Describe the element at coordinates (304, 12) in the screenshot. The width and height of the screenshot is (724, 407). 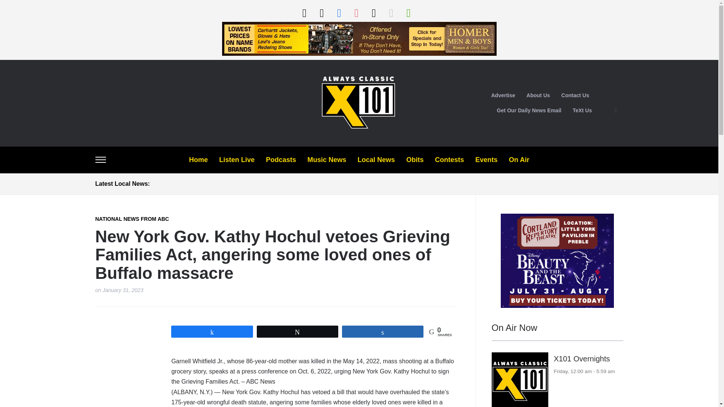
I see `play-circle-o` at that location.